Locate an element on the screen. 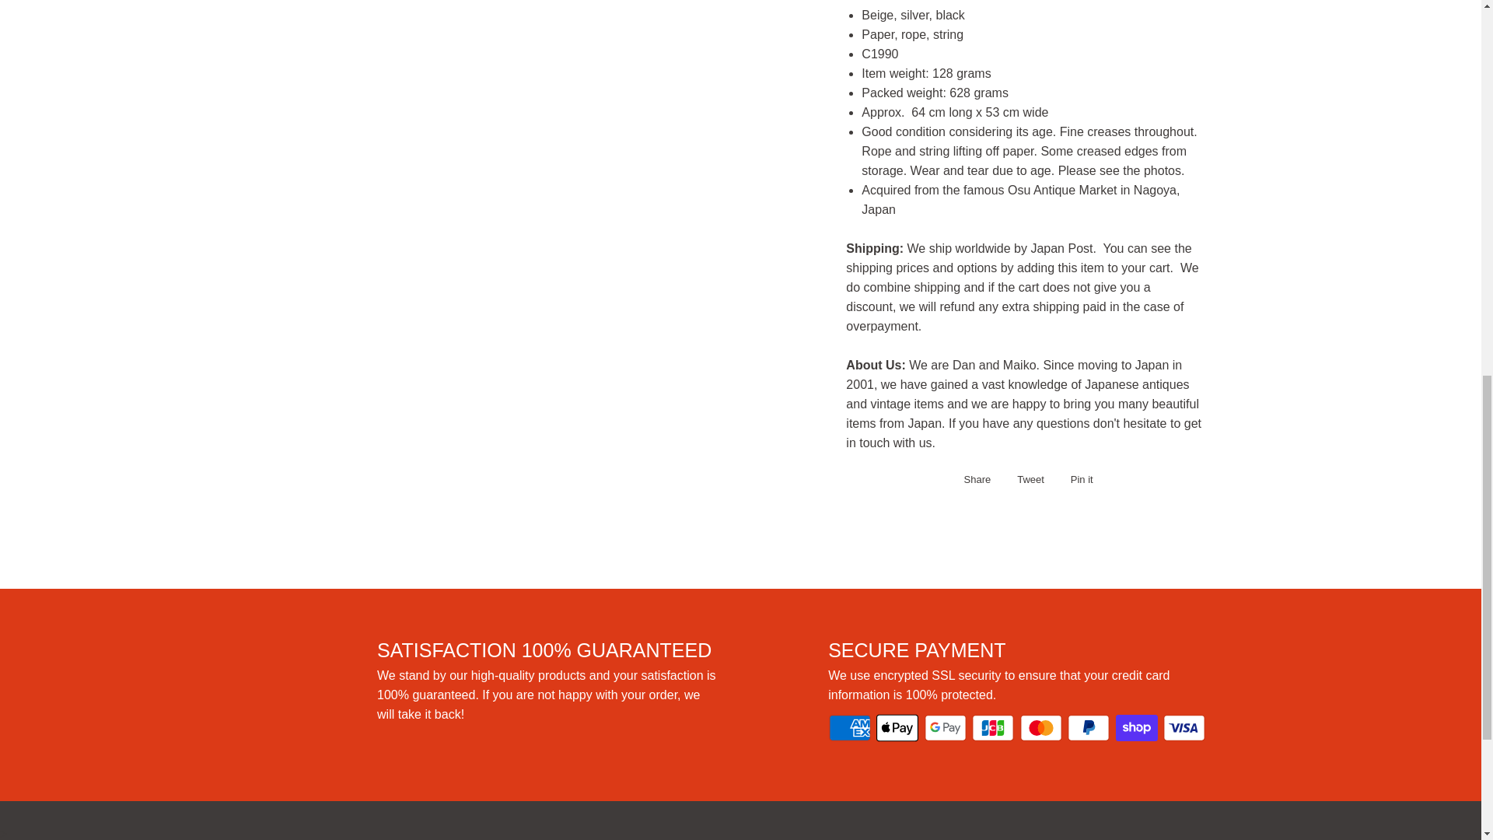 This screenshot has height=840, width=1493. Mastercard is located at coordinates (1040, 727).